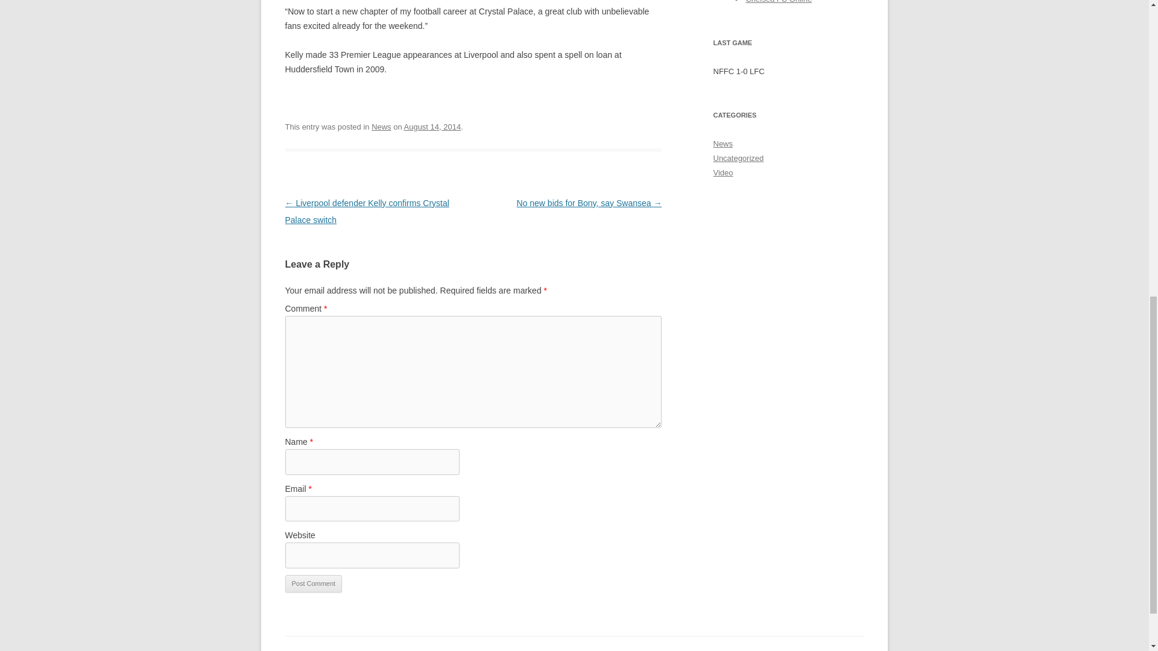 Image resolution: width=1158 pixels, height=651 pixels. Describe the element at coordinates (778, 2) in the screenshot. I see `Chelsea FC Online` at that location.